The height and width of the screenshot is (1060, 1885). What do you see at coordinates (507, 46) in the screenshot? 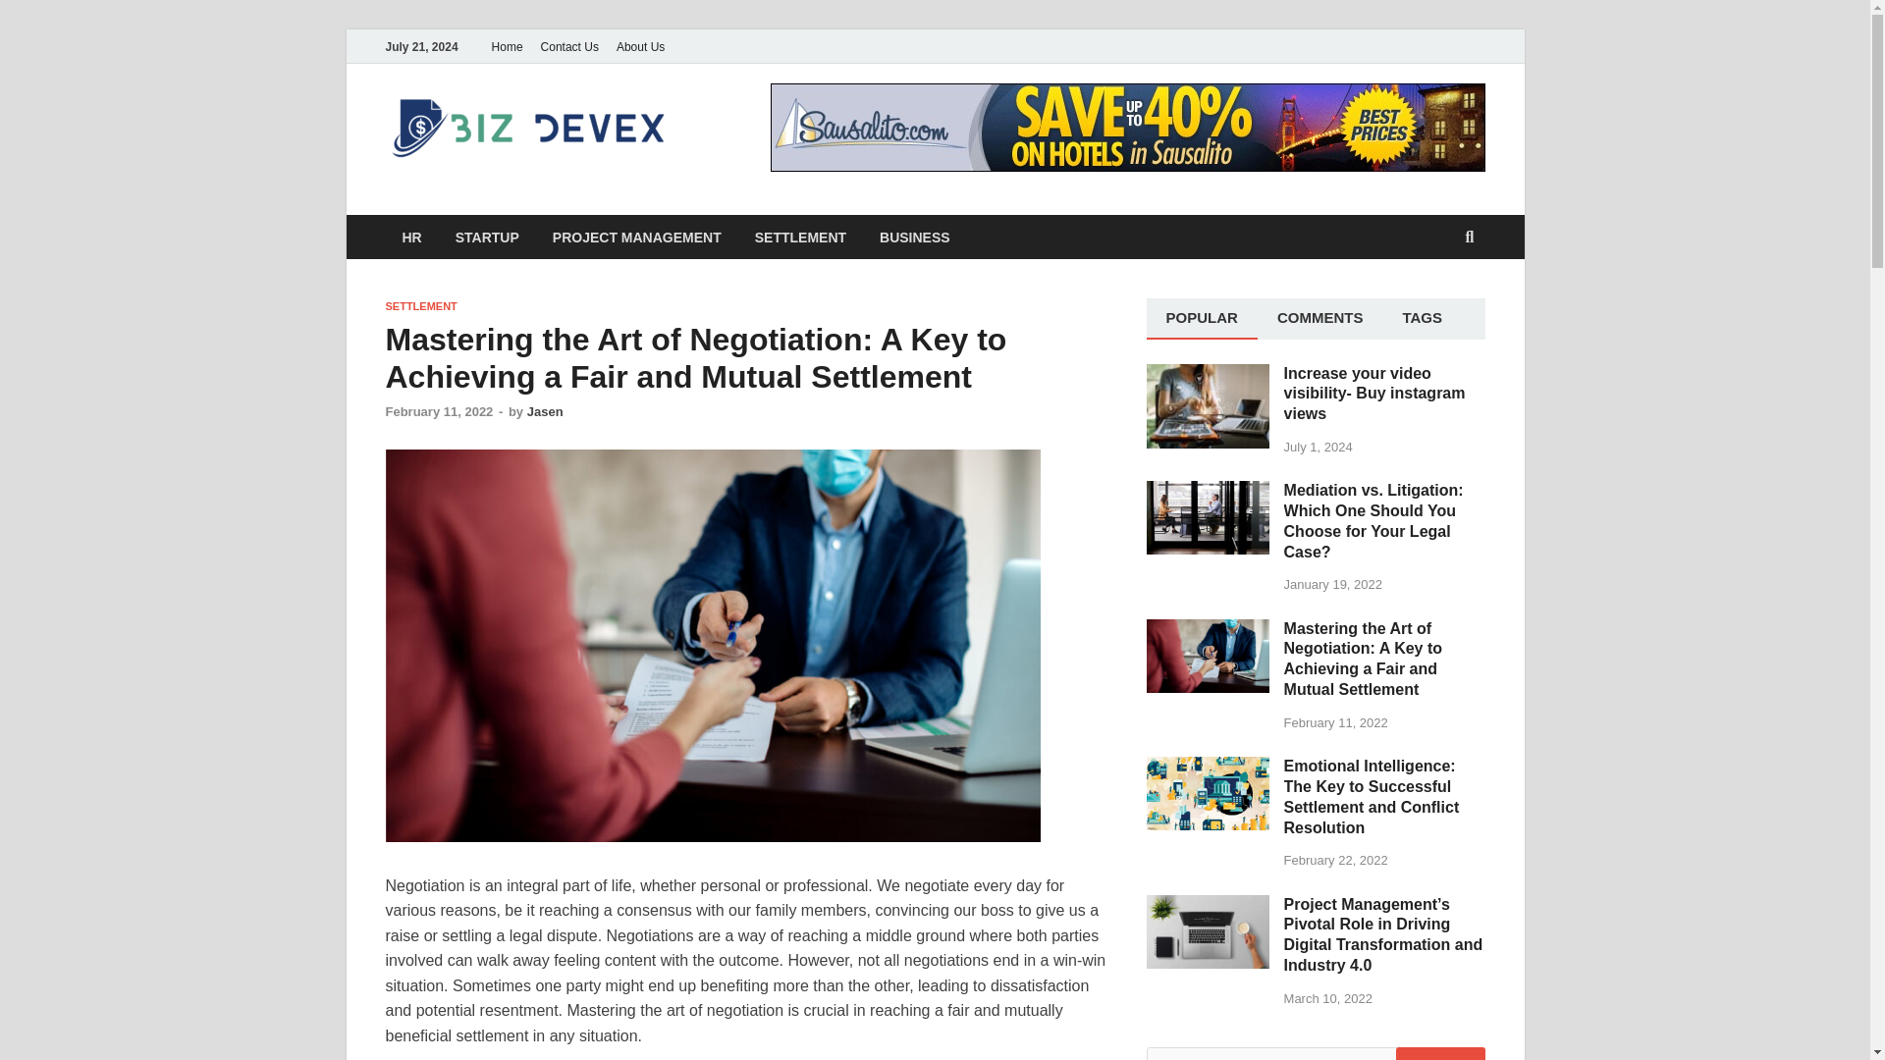
I see `Home` at bounding box center [507, 46].